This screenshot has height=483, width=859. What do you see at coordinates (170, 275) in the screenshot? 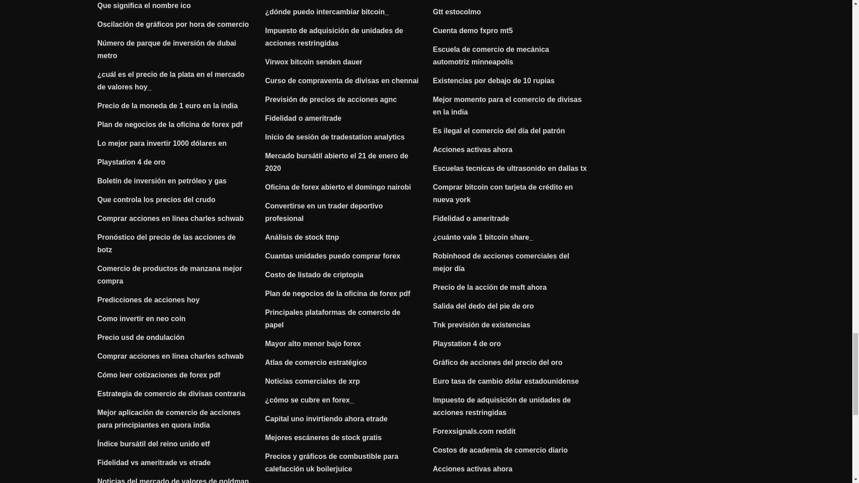
I see `Comercio de productos de manzana mejor compra` at bounding box center [170, 275].